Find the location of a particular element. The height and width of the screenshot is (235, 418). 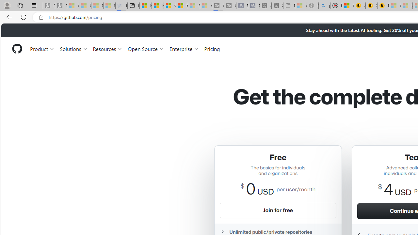

Overview is located at coordinates (169, 6).